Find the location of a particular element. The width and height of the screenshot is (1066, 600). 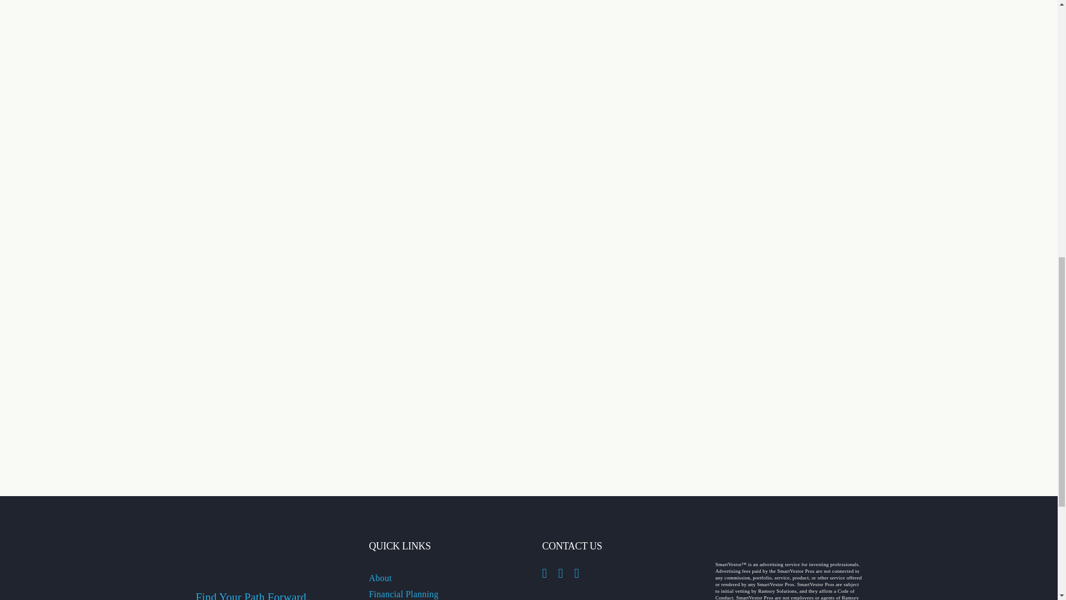

About is located at coordinates (380, 578).